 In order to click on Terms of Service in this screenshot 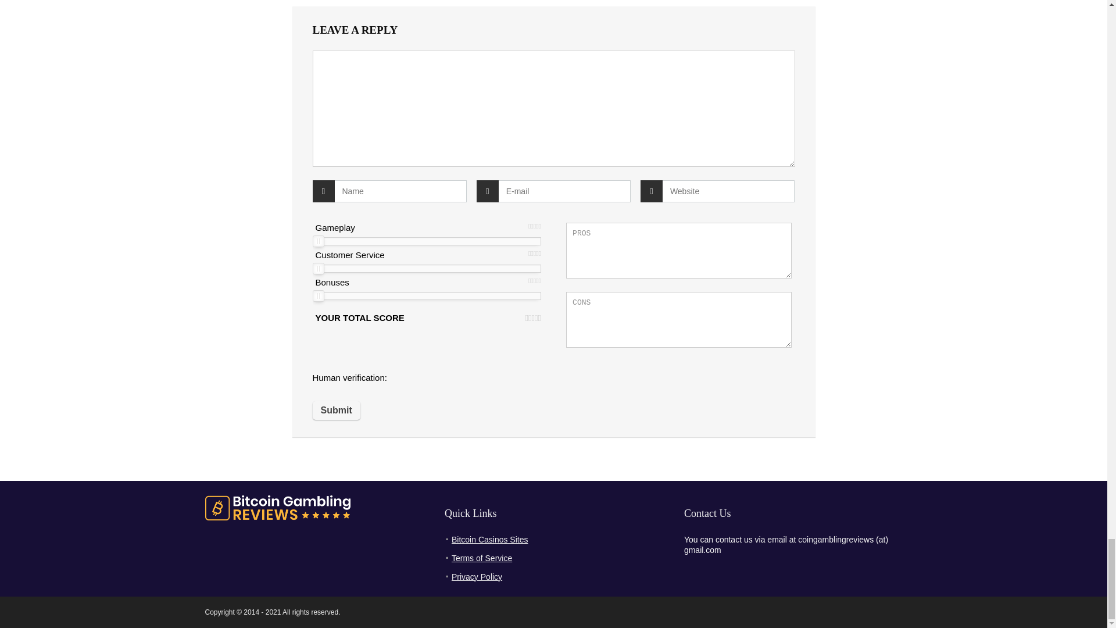, I will do `click(482, 558)`.